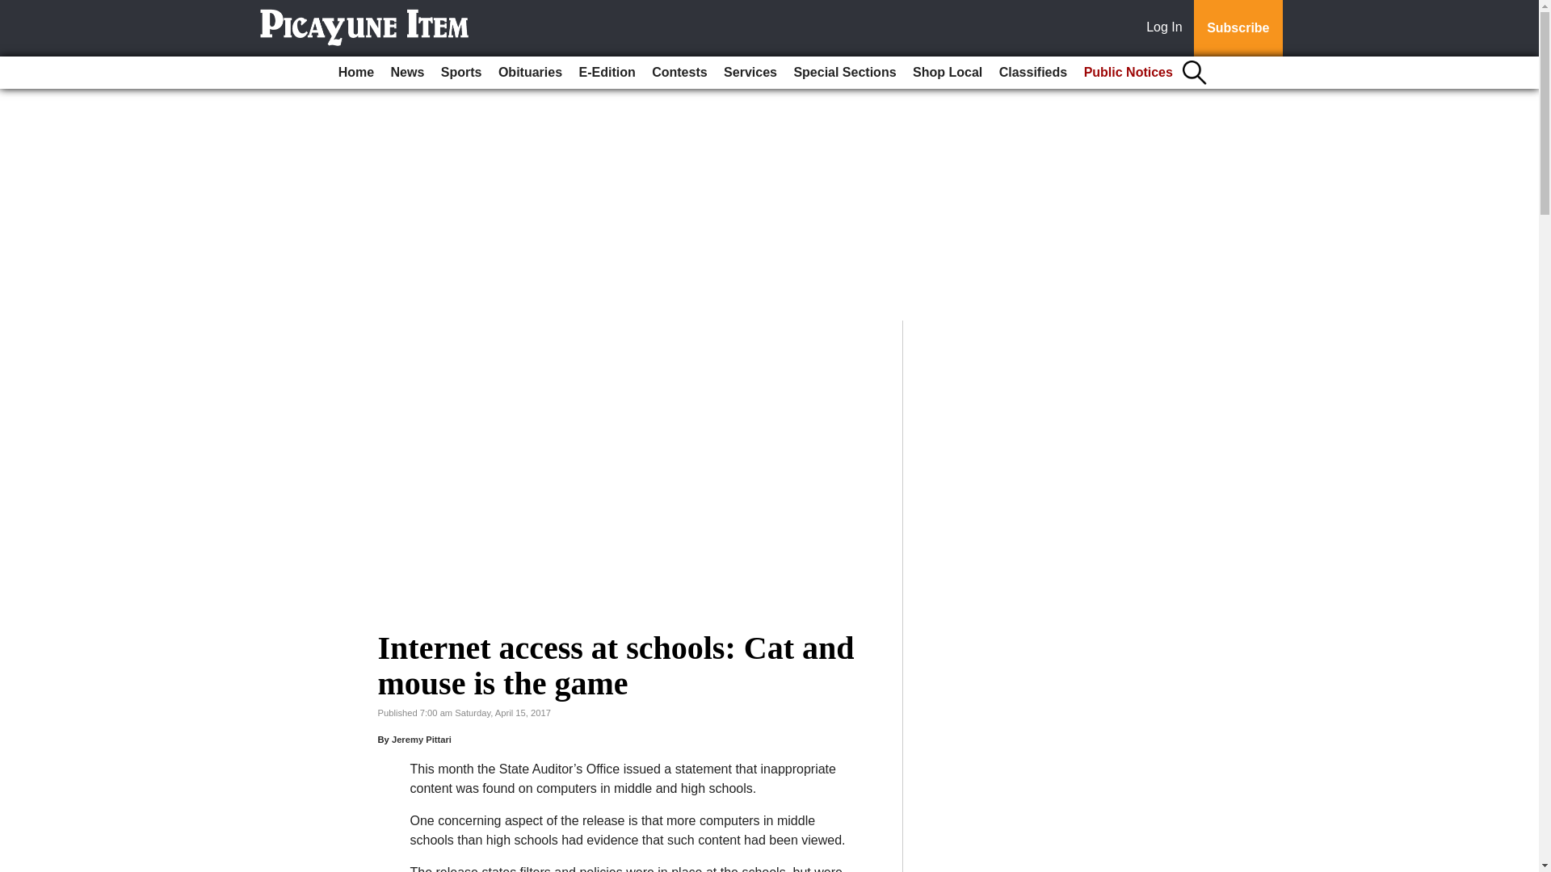 The width and height of the screenshot is (1551, 872). What do you see at coordinates (844, 73) in the screenshot?
I see `Special Sections` at bounding box center [844, 73].